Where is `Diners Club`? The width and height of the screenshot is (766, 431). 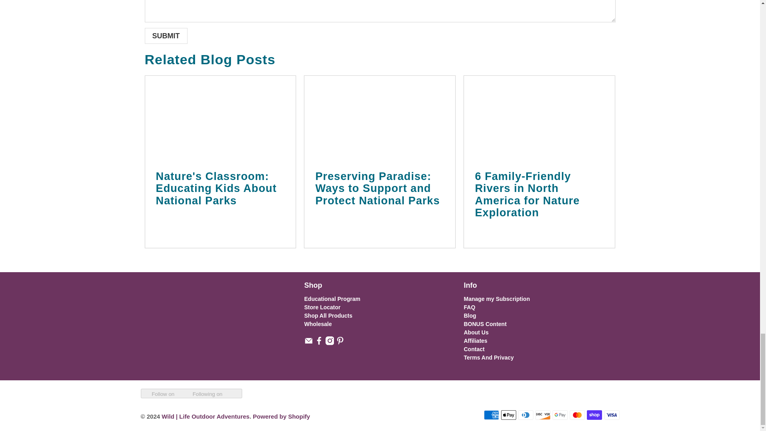
Diners Club is located at coordinates (526, 415).